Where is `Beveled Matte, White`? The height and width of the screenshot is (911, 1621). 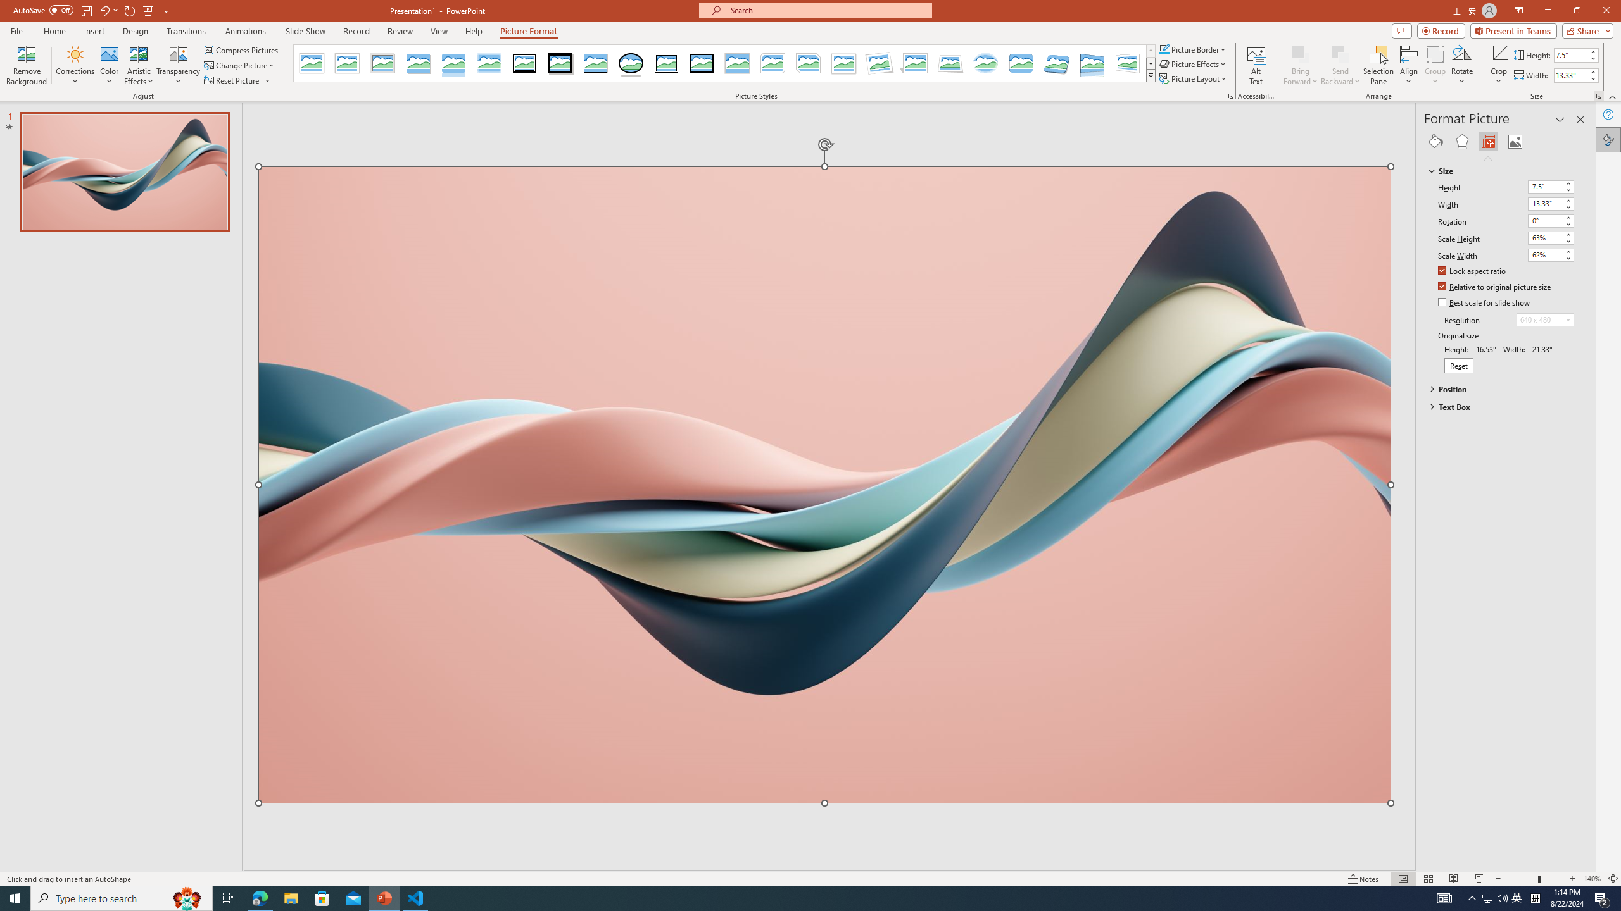
Beveled Matte, White is located at coordinates (348, 63).